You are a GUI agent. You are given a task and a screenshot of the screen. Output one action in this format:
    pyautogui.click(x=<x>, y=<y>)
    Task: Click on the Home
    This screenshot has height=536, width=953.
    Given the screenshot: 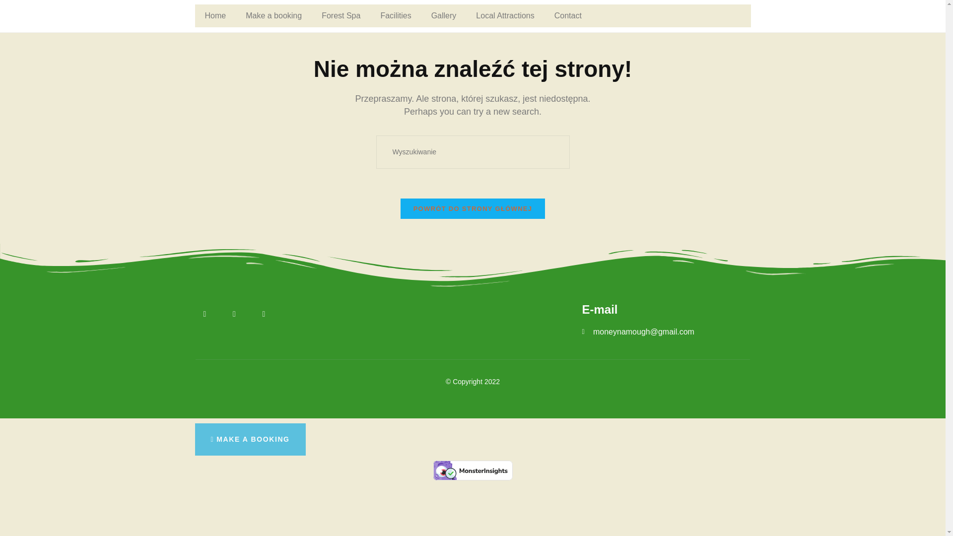 What is the action you would take?
    pyautogui.click(x=214, y=16)
    